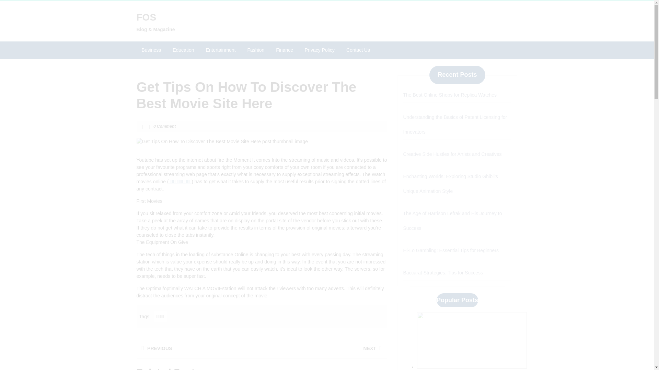 The image size is (659, 370). I want to click on Fashion, so click(255, 50).